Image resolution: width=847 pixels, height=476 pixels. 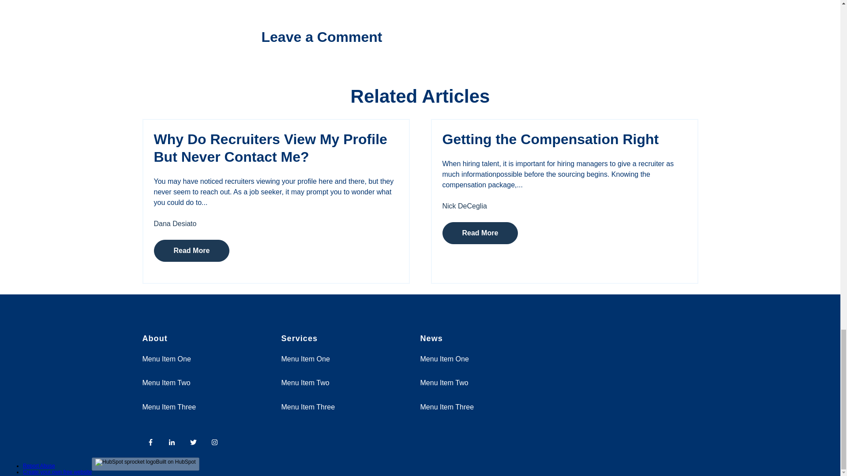 I want to click on Menu Item One, so click(x=166, y=359).